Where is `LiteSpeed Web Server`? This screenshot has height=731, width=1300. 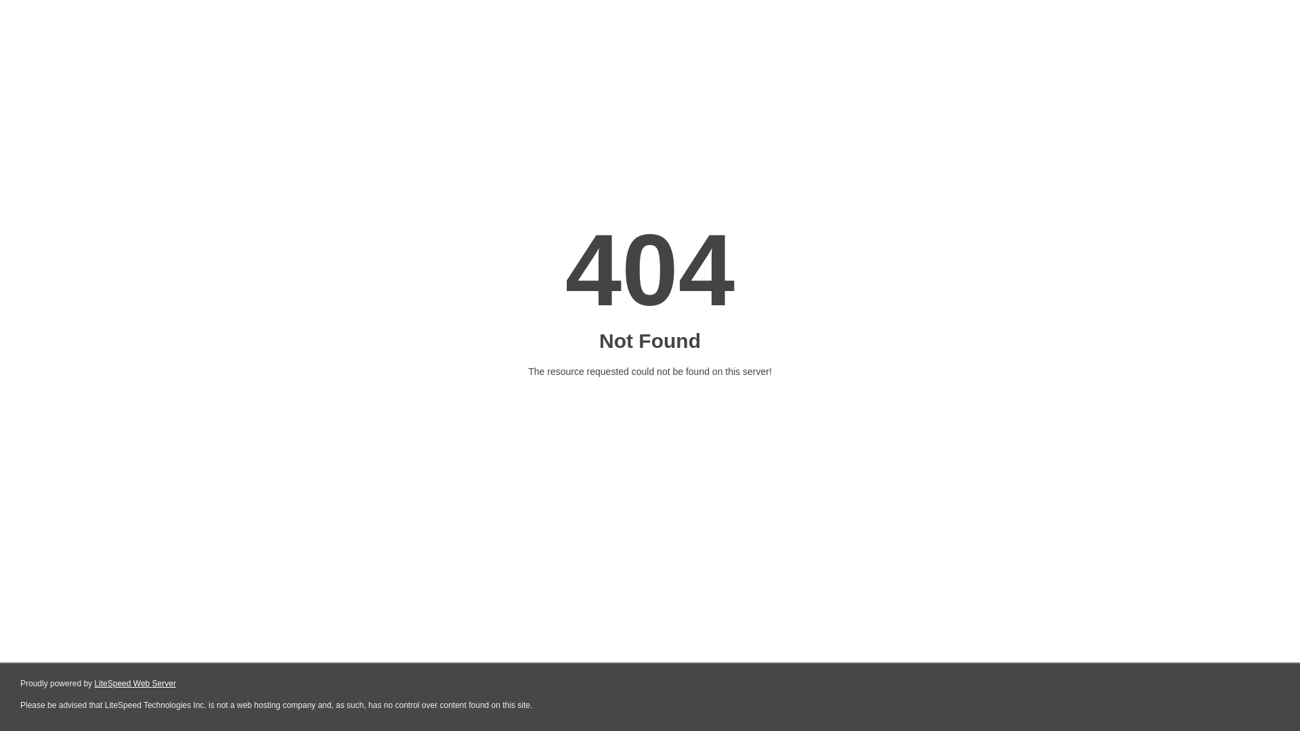
LiteSpeed Web Server is located at coordinates (135, 684).